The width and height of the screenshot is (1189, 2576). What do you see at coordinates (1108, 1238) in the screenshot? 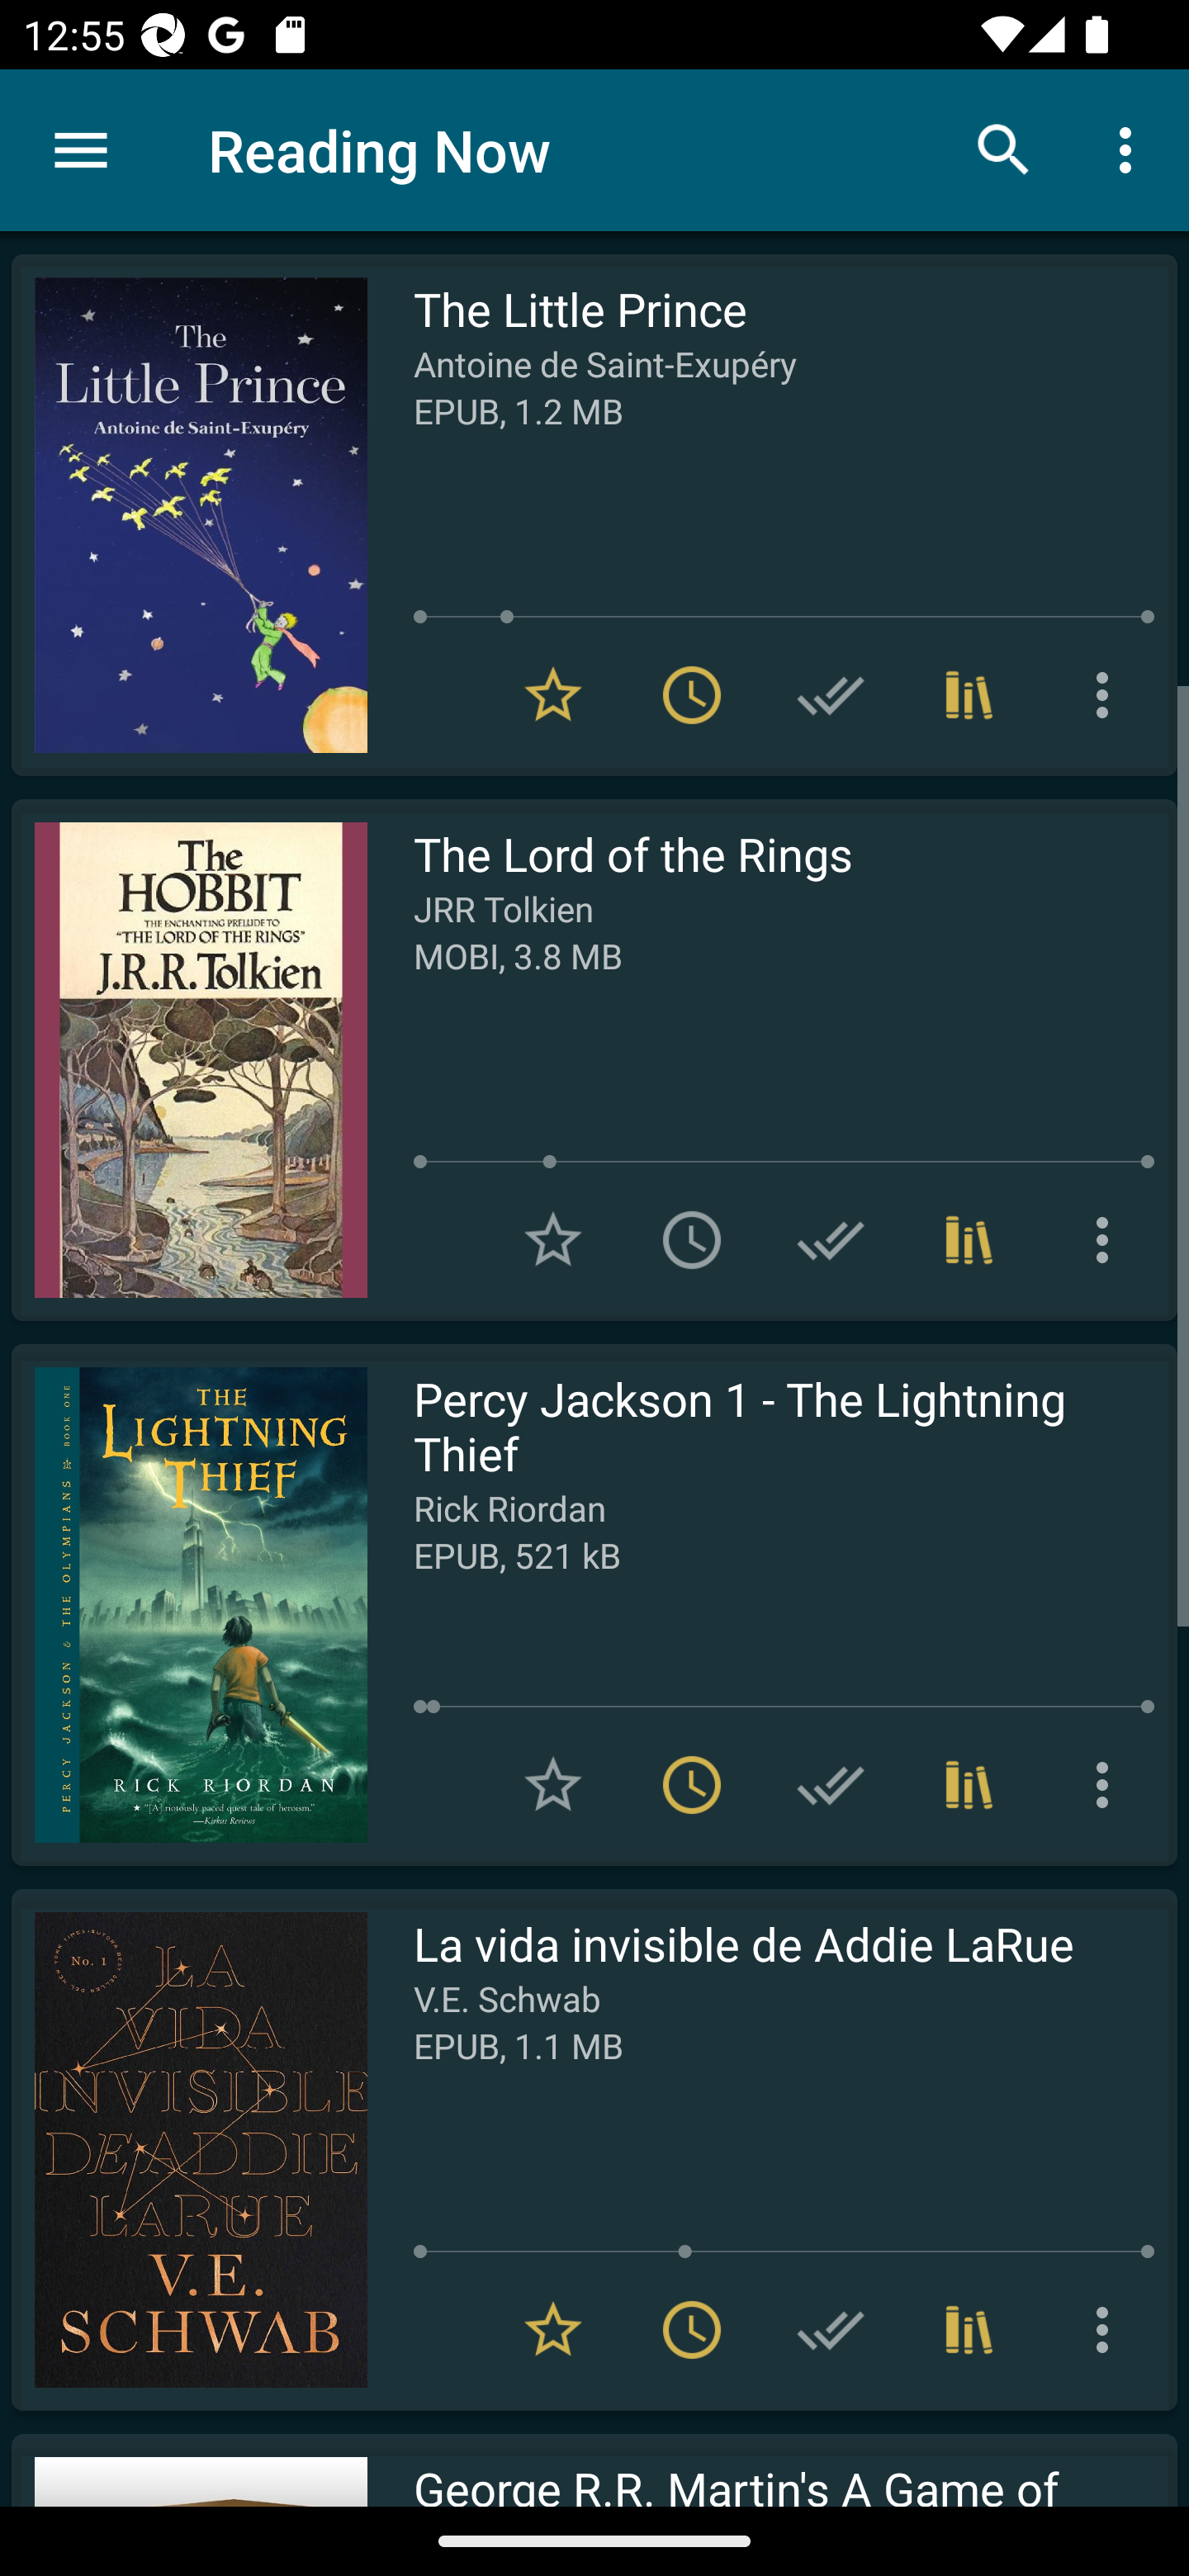
I see `More options` at bounding box center [1108, 1238].